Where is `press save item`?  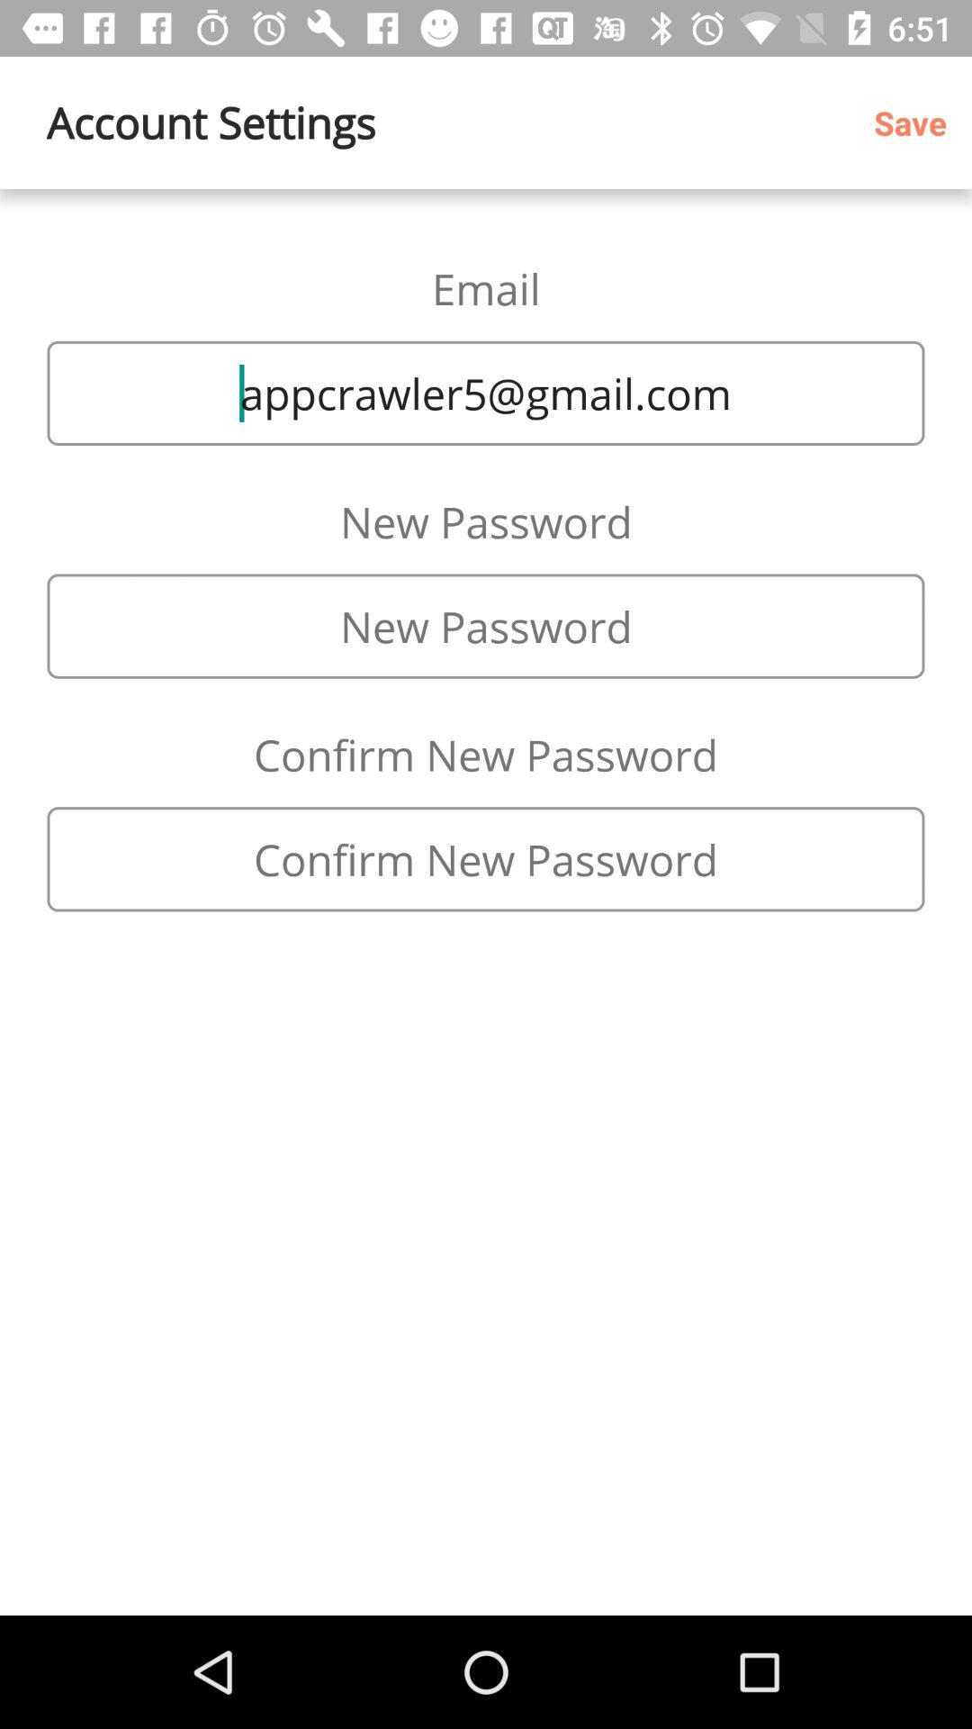 press save item is located at coordinates (916, 122).